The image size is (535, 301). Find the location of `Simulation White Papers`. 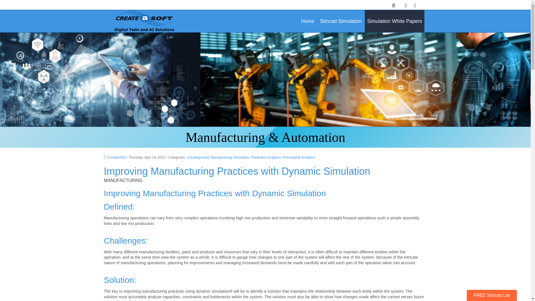

Simulation White Papers is located at coordinates (395, 21).